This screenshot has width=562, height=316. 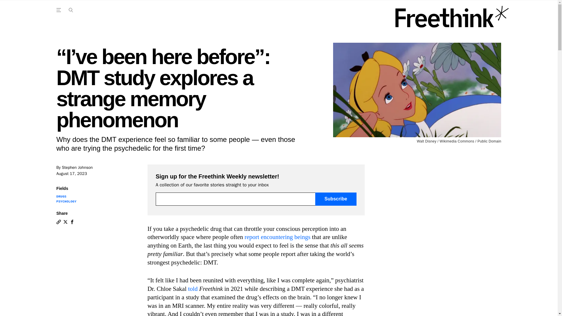 What do you see at coordinates (77, 167) in the screenshot?
I see `Stephen Johnson` at bounding box center [77, 167].